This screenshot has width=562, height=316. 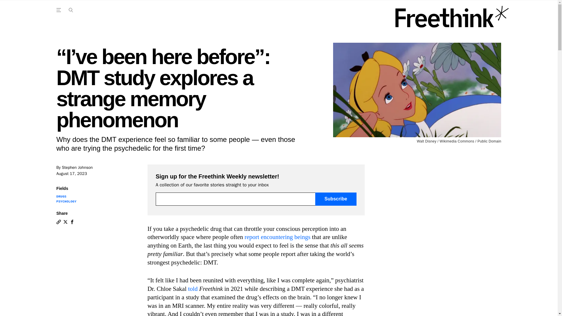 What do you see at coordinates (77, 167) in the screenshot?
I see `Stephen Johnson` at bounding box center [77, 167].